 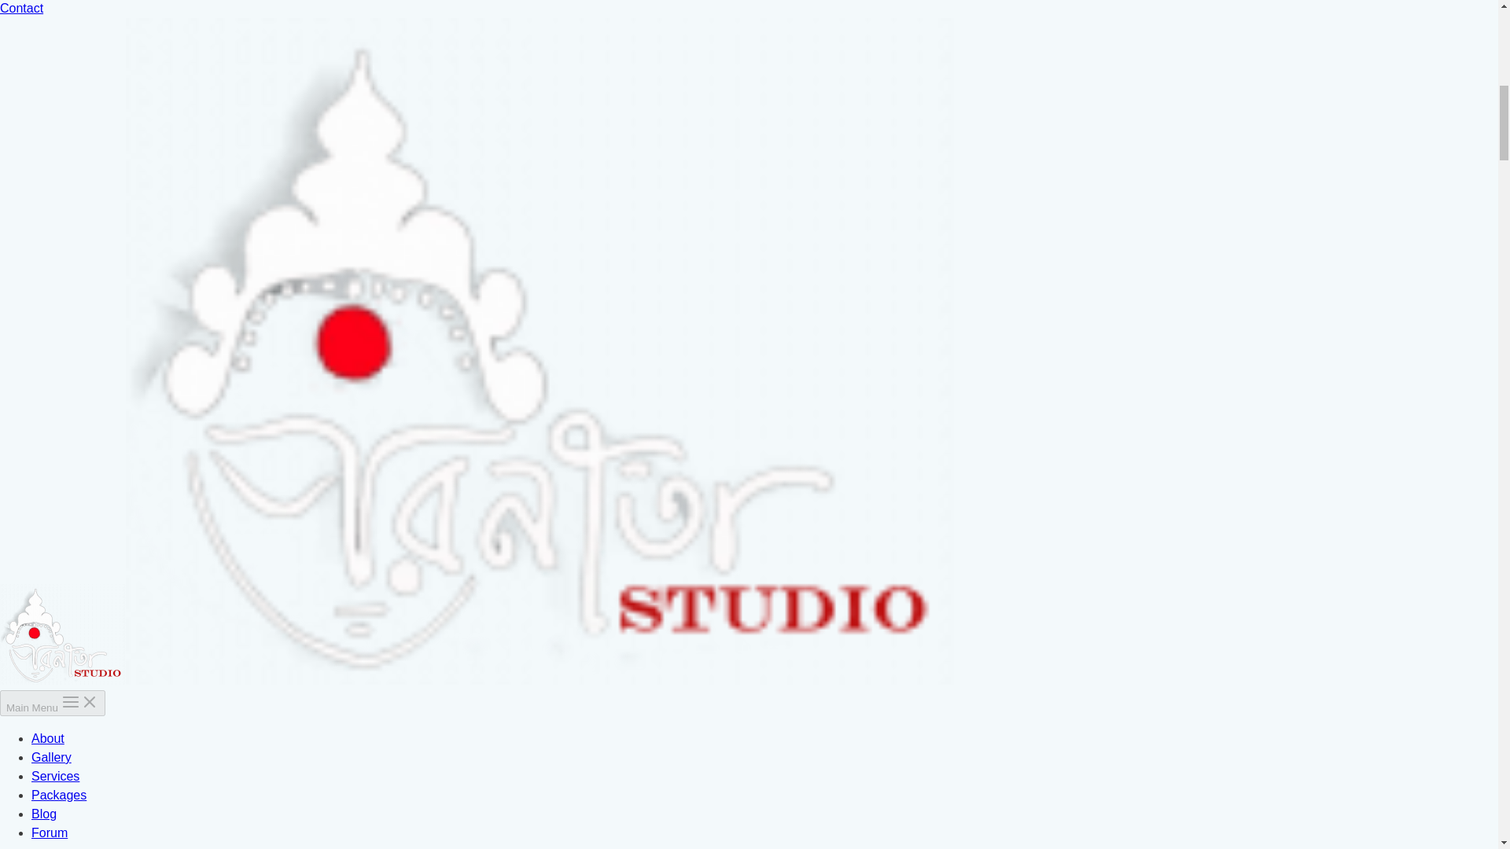 What do you see at coordinates (55, 775) in the screenshot?
I see `Services` at bounding box center [55, 775].